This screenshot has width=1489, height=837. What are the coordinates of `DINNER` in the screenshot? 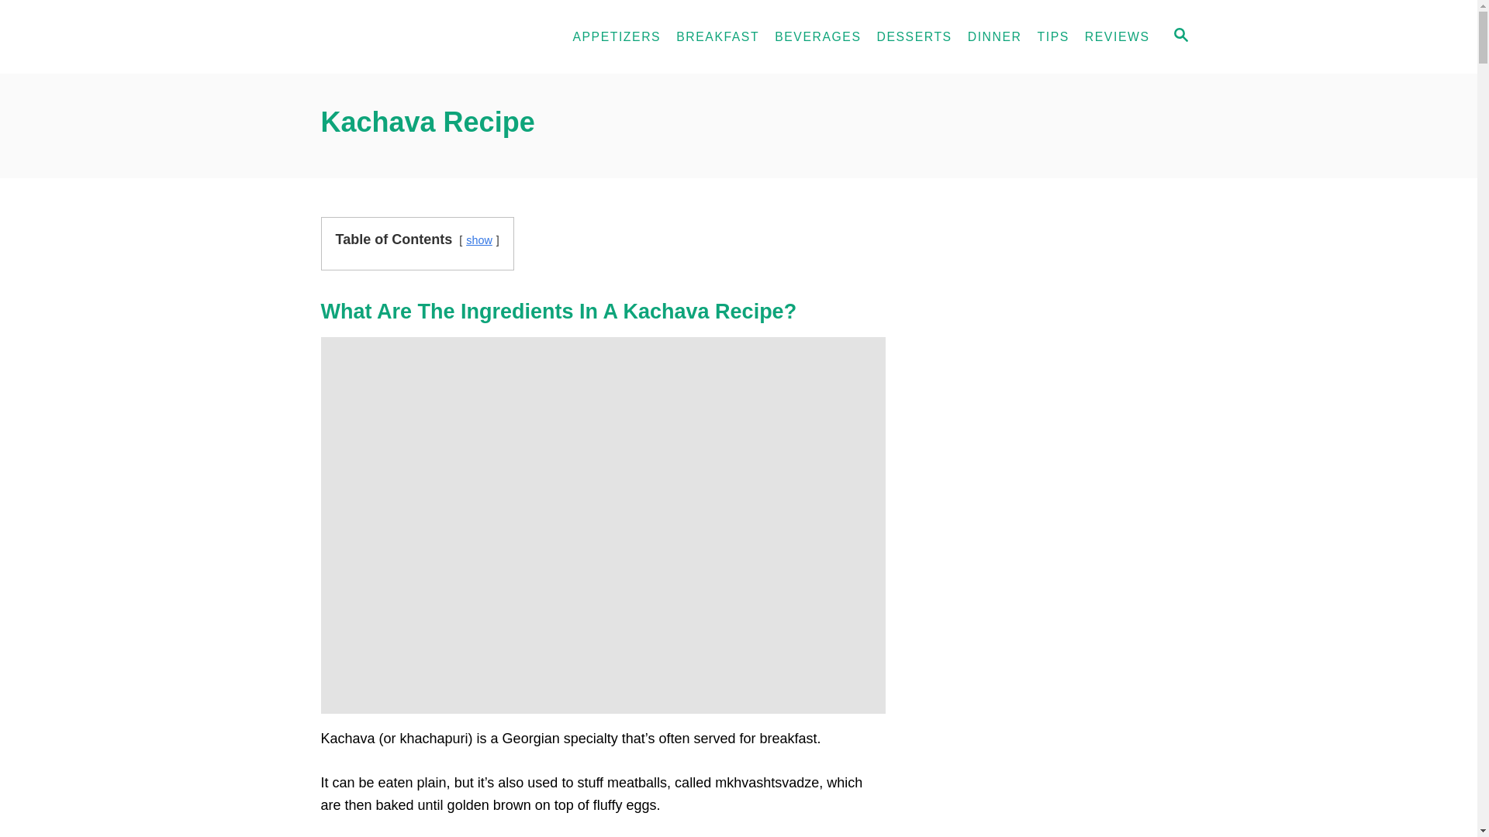 It's located at (995, 37).